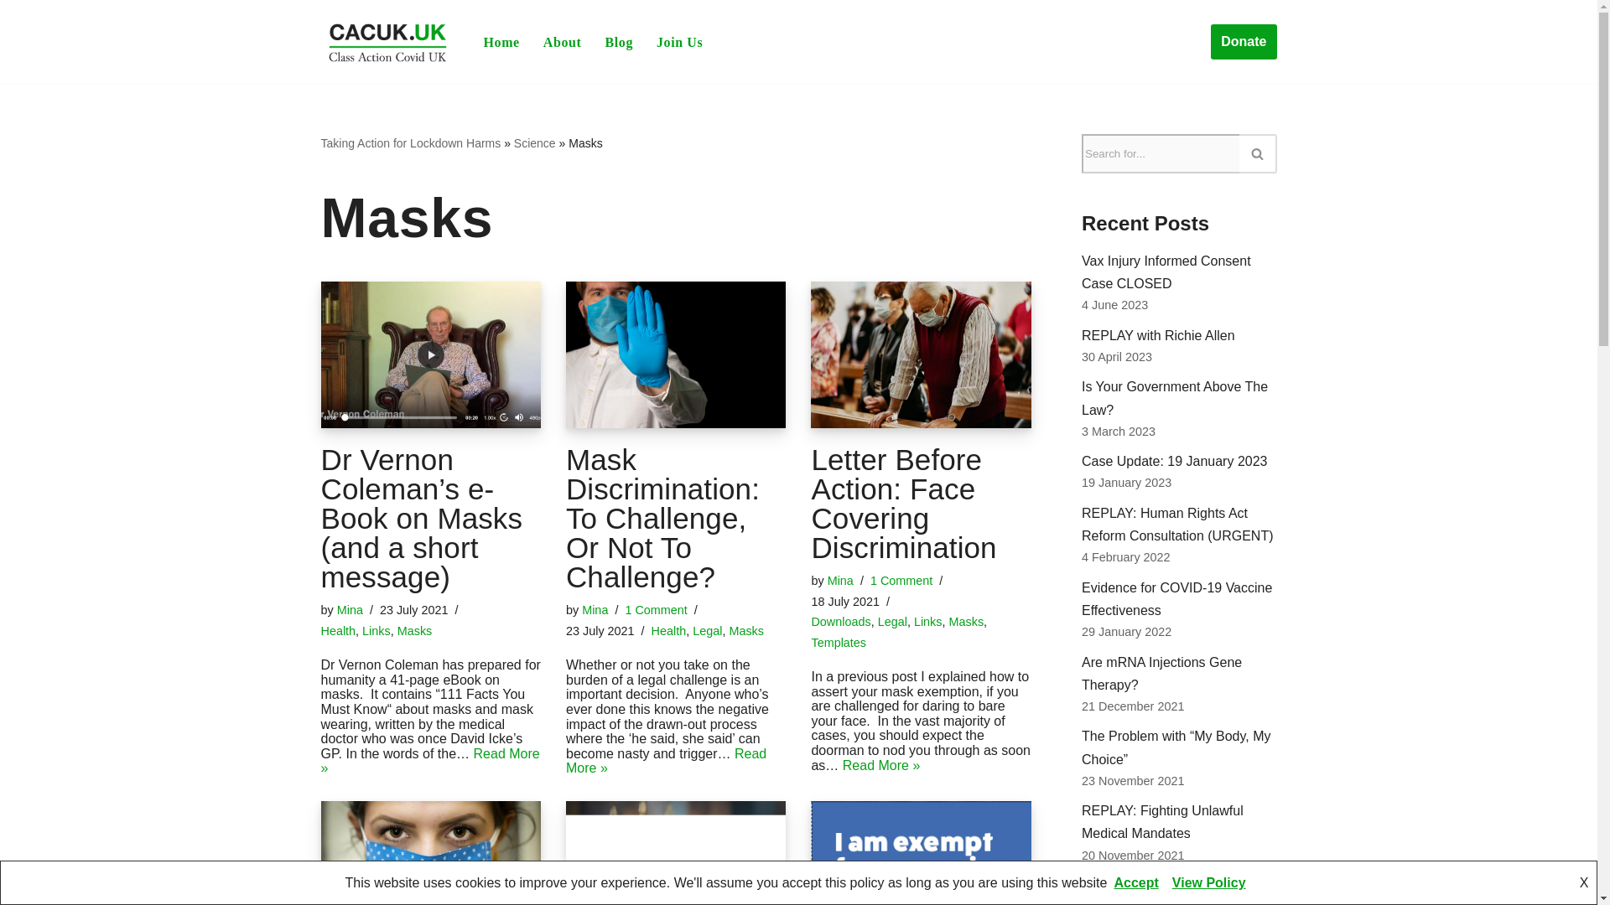 This screenshot has width=1610, height=905. Describe the element at coordinates (501, 42) in the screenshot. I see `Home` at that location.